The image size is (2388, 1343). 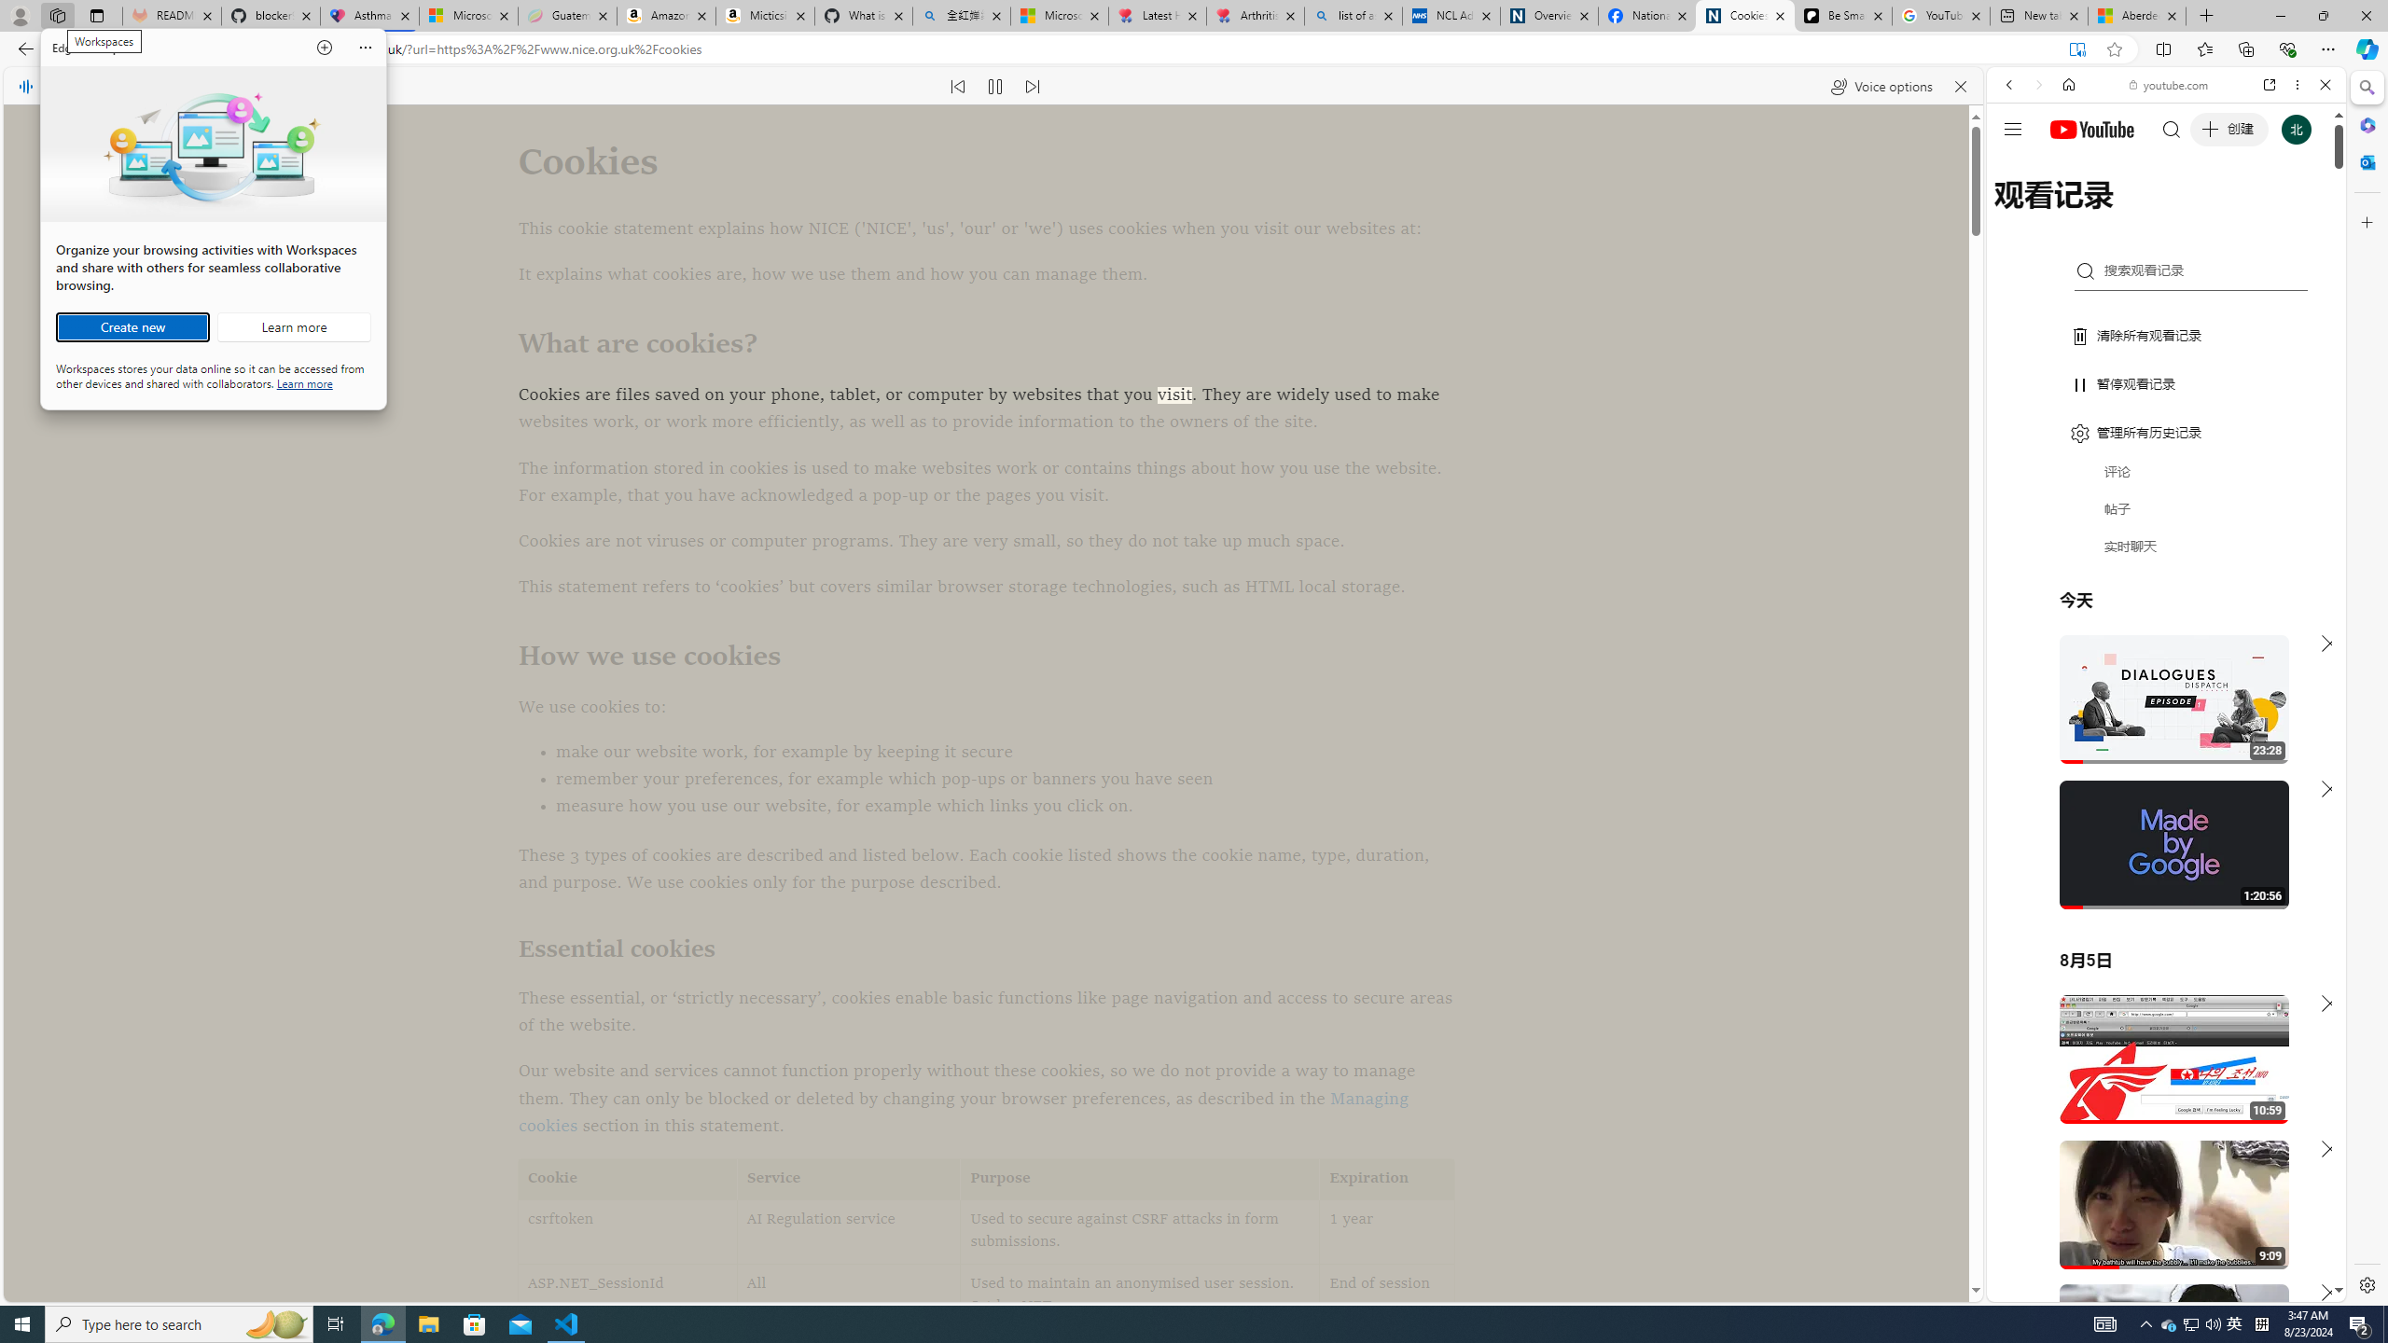 I want to click on Click to scroll right, so click(x=2309, y=749).